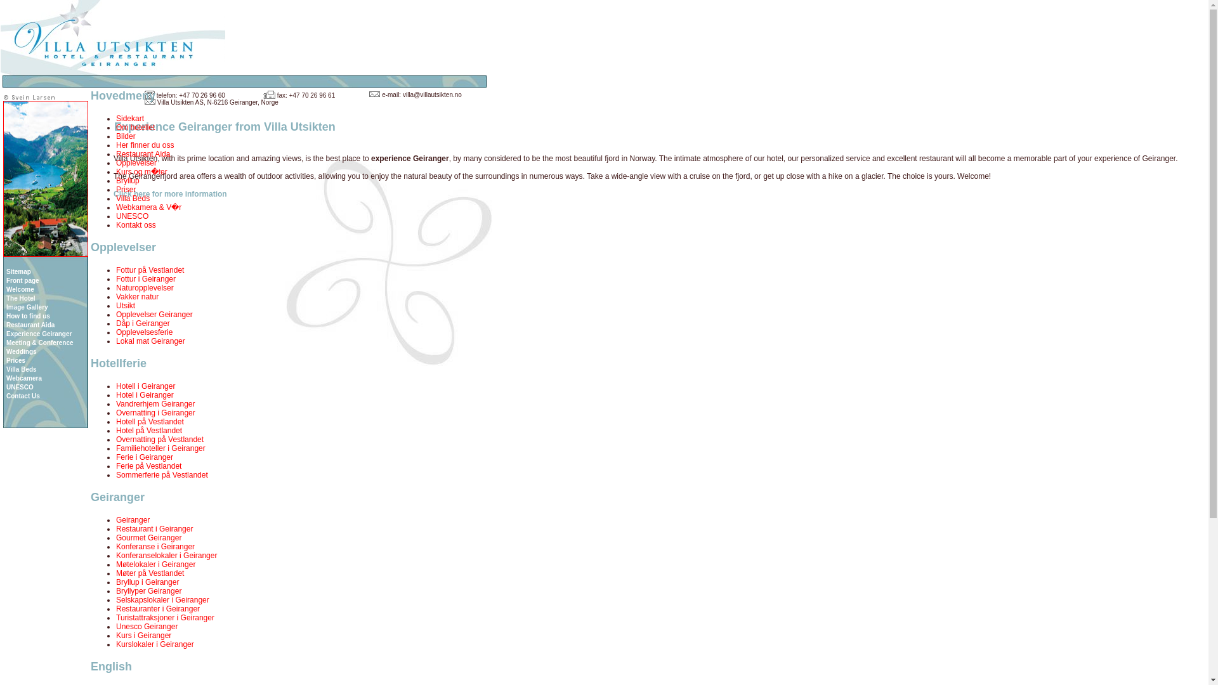  I want to click on Vandrerhjem Geiranger, so click(155, 403).